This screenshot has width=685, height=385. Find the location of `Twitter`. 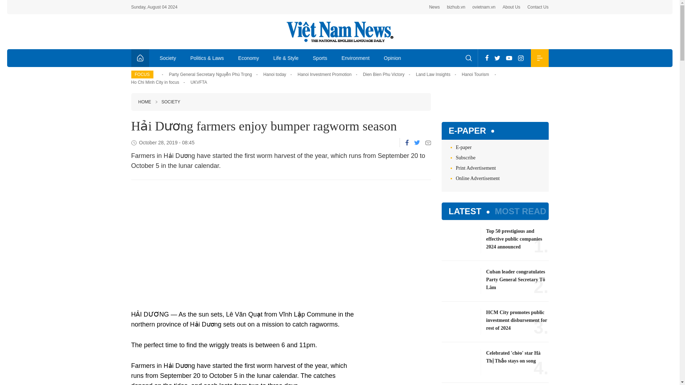

Twitter is located at coordinates (416, 143).